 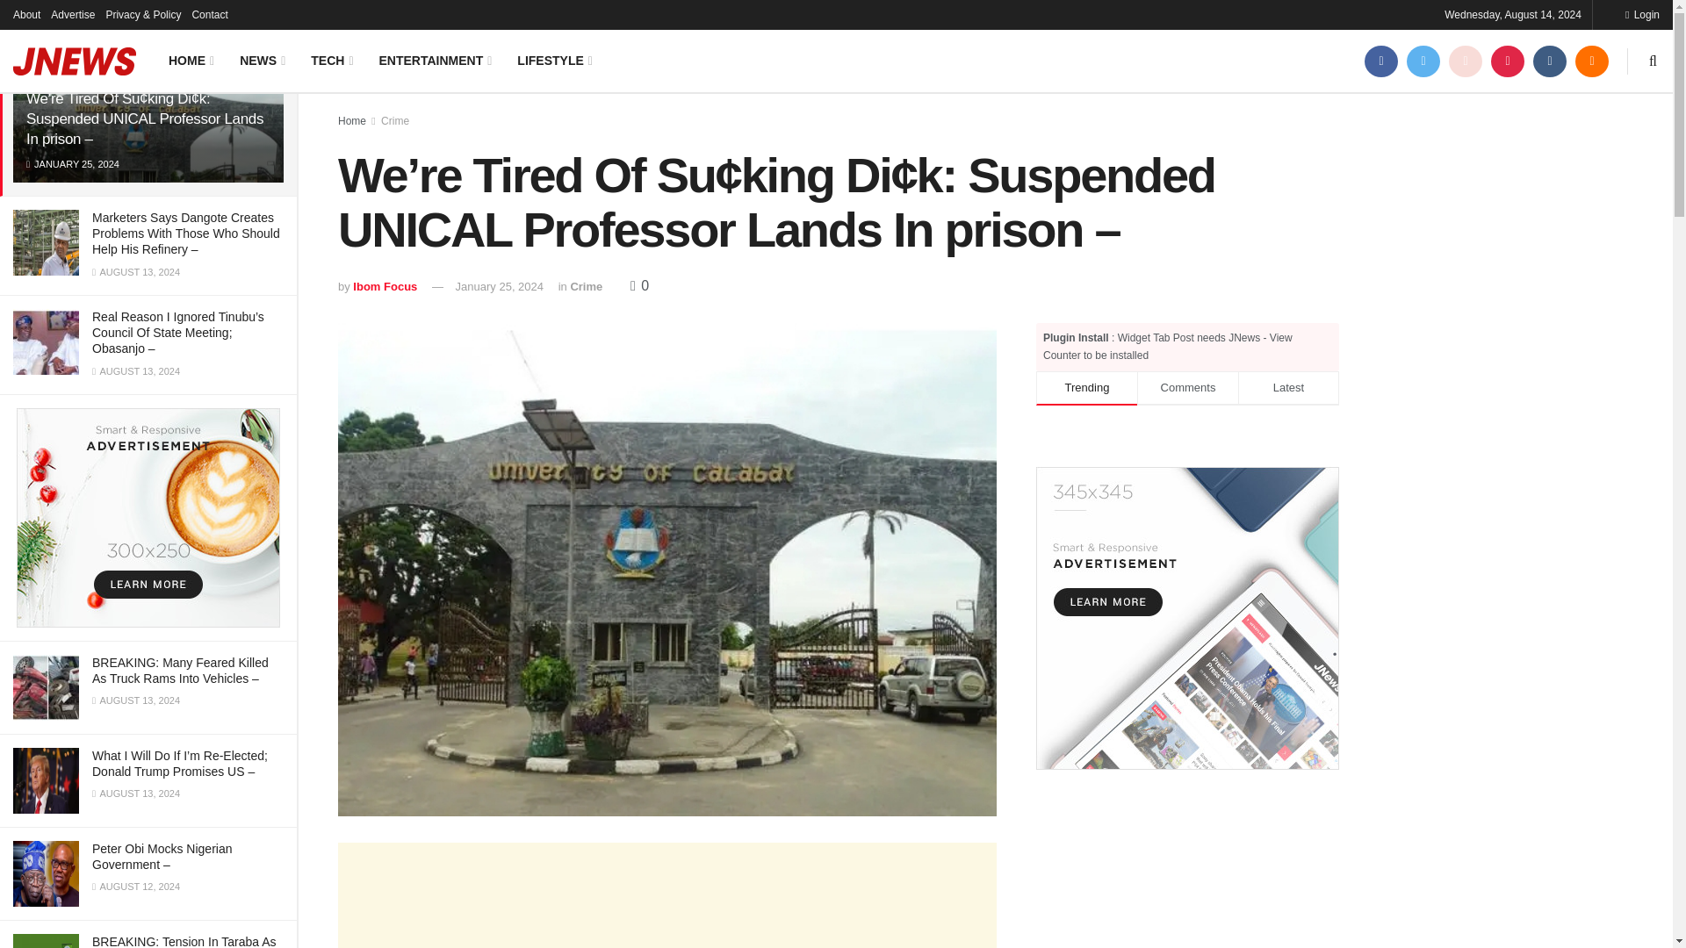 What do you see at coordinates (46, 687) in the screenshot?
I see `BREAKING: Many Feared Killed As Truck Rams Into Vehicles - 4` at bounding box center [46, 687].